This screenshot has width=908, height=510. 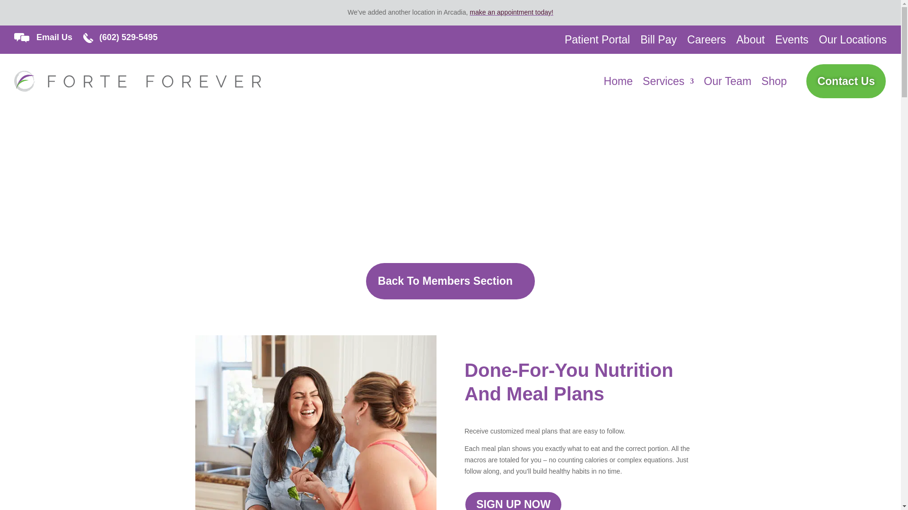 I want to click on Services, so click(x=668, y=83).